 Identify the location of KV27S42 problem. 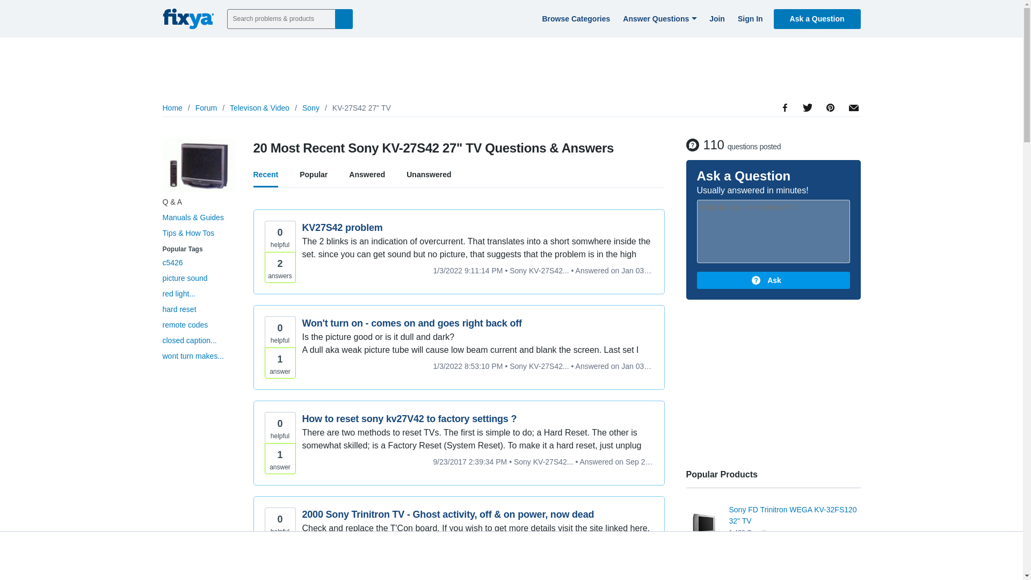
(477, 228).